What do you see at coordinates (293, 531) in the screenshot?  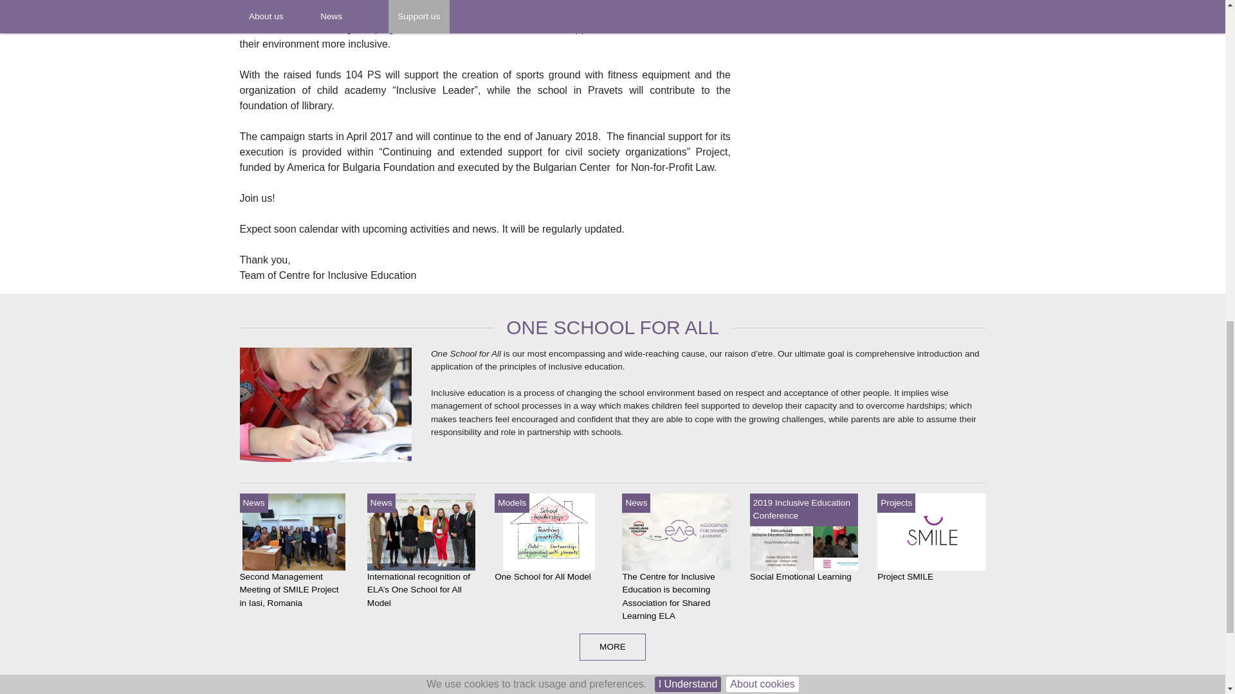 I see `Second Management Meeting of SMILE Project in Iasi, Romania` at bounding box center [293, 531].